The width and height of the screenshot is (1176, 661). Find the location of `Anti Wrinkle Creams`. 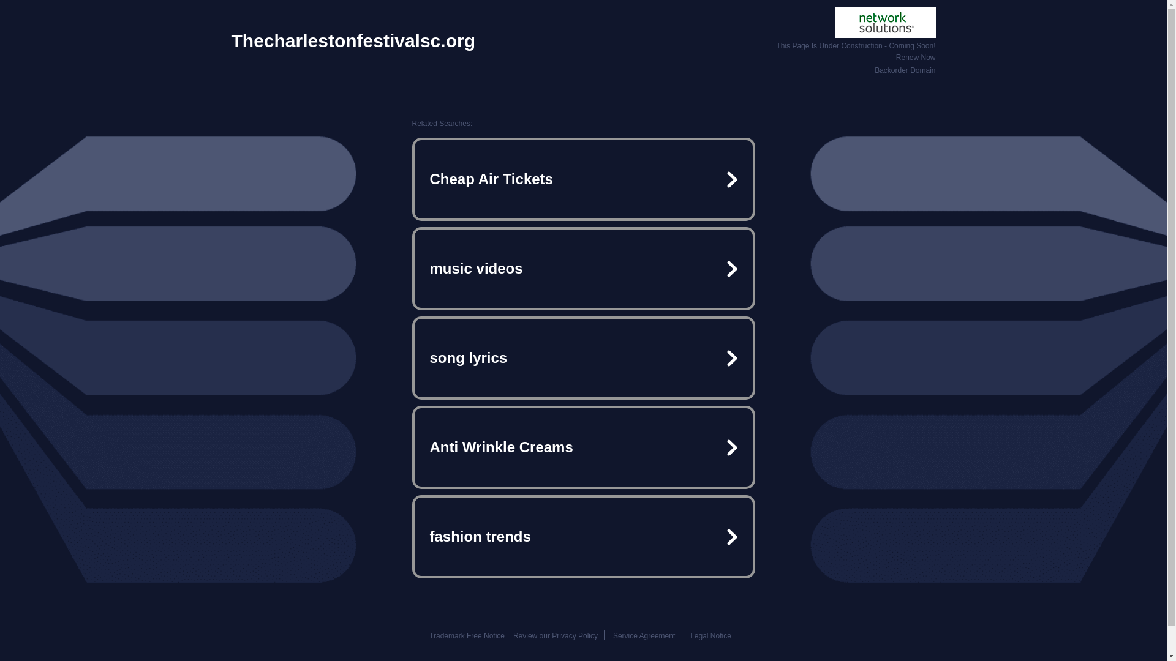

Anti Wrinkle Creams is located at coordinates (583, 447).